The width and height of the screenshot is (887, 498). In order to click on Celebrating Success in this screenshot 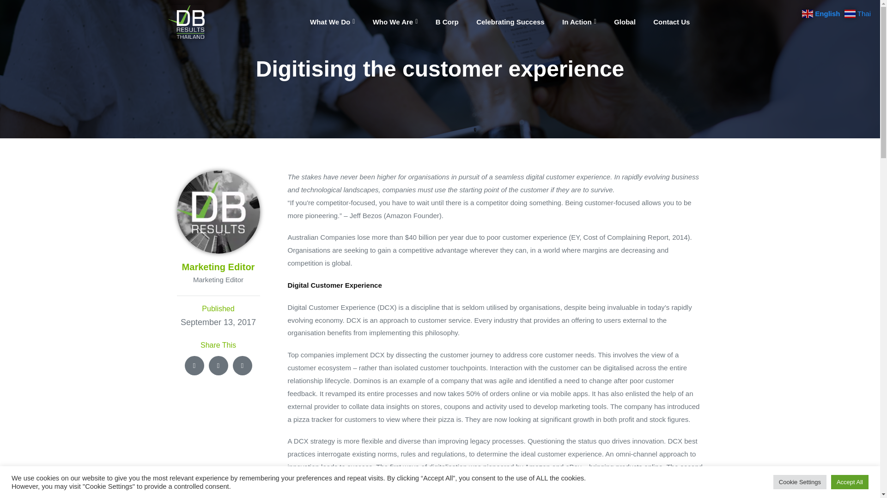, I will do `click(510, 22)`.